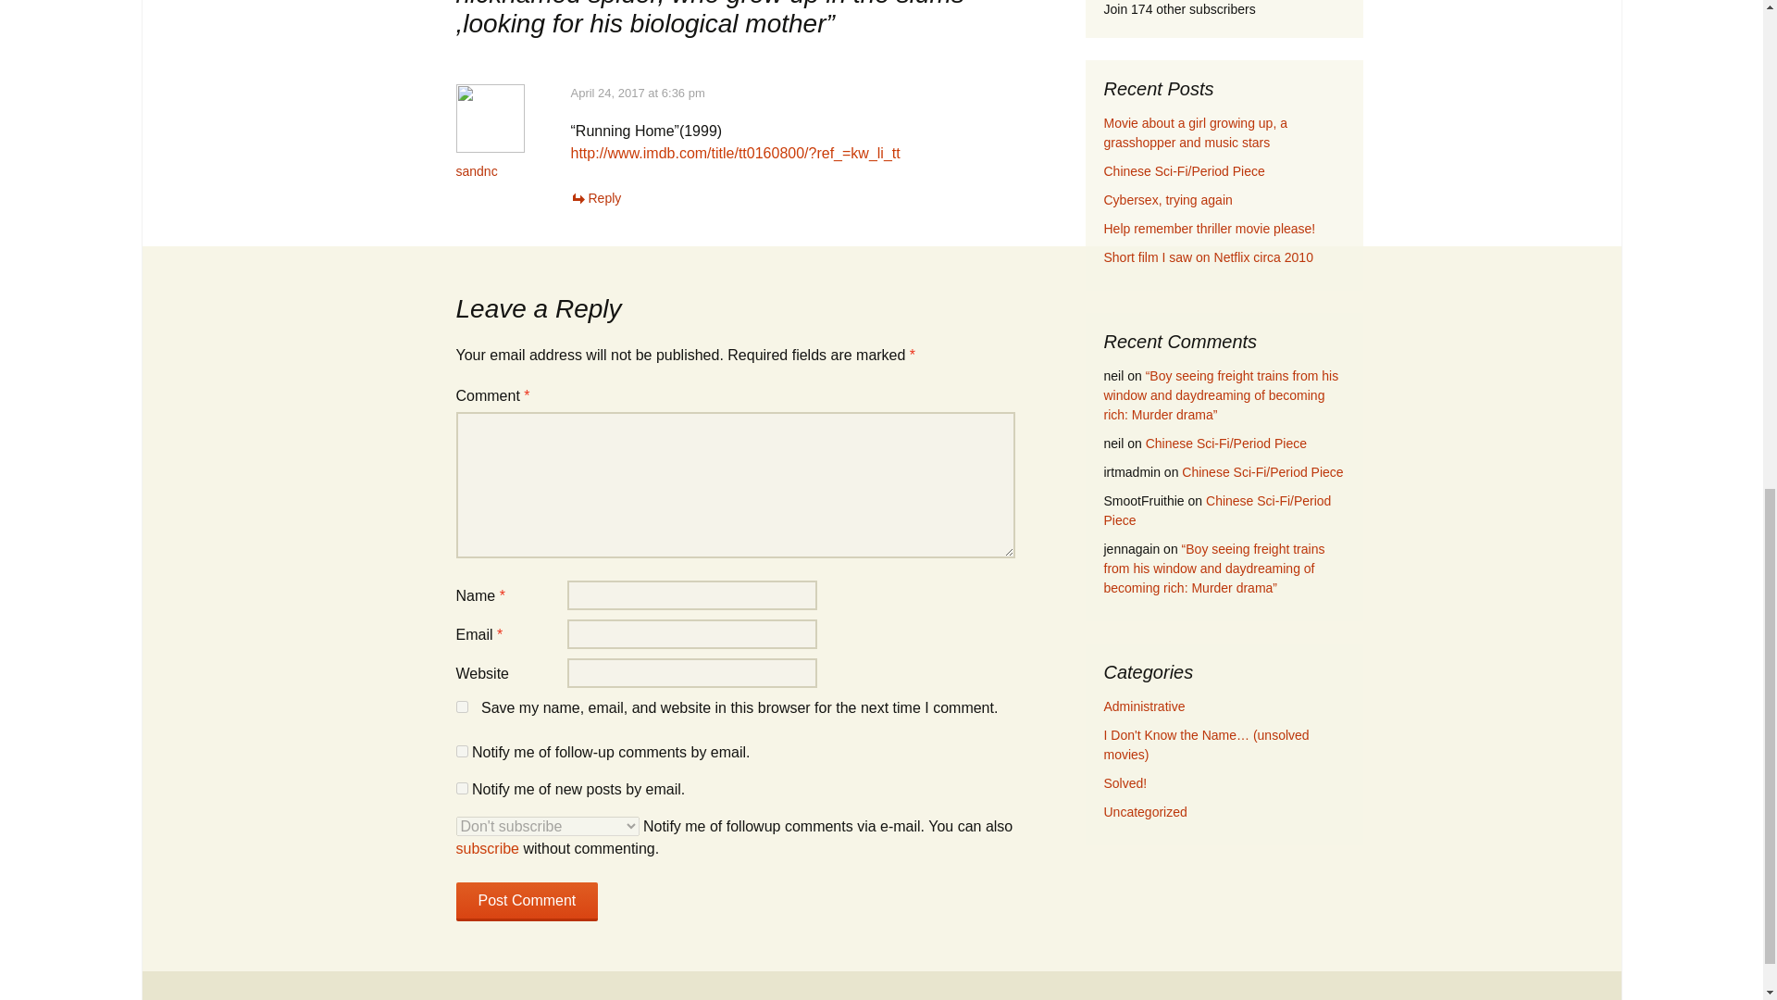  Describe the element at coordinates (461, 707) in the screenshot. I see `yes` at that location.